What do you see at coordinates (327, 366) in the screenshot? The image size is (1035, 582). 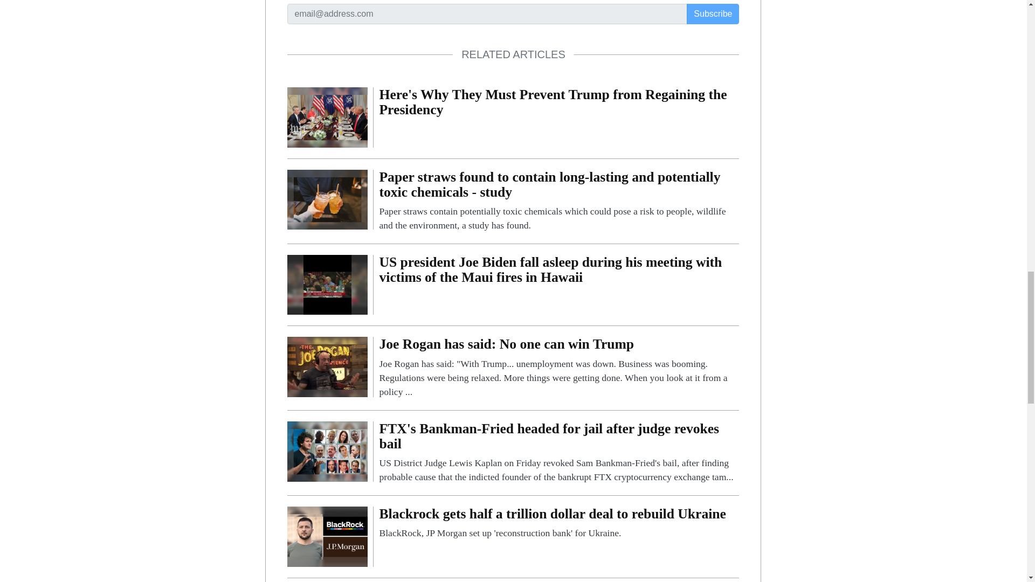 I see `Joe Rogan has said: No one can win Trump` at bounding box center [327, 366].